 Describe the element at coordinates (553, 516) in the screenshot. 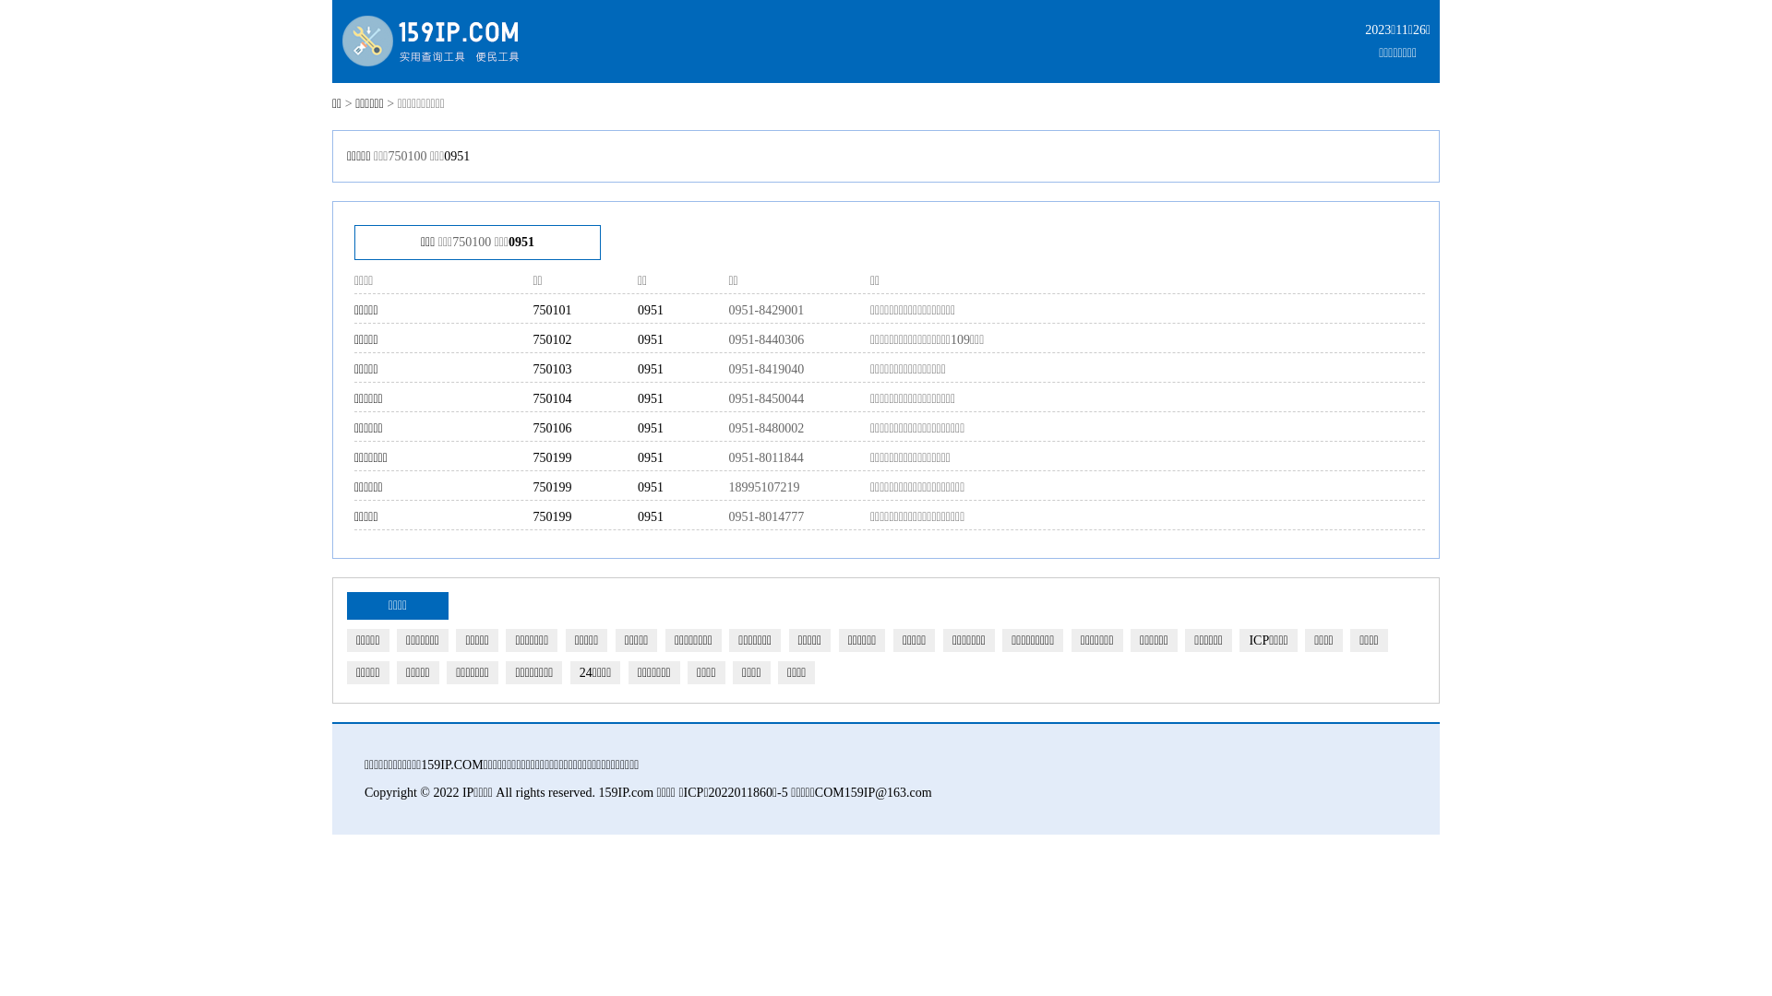

I see `750199` at that location.